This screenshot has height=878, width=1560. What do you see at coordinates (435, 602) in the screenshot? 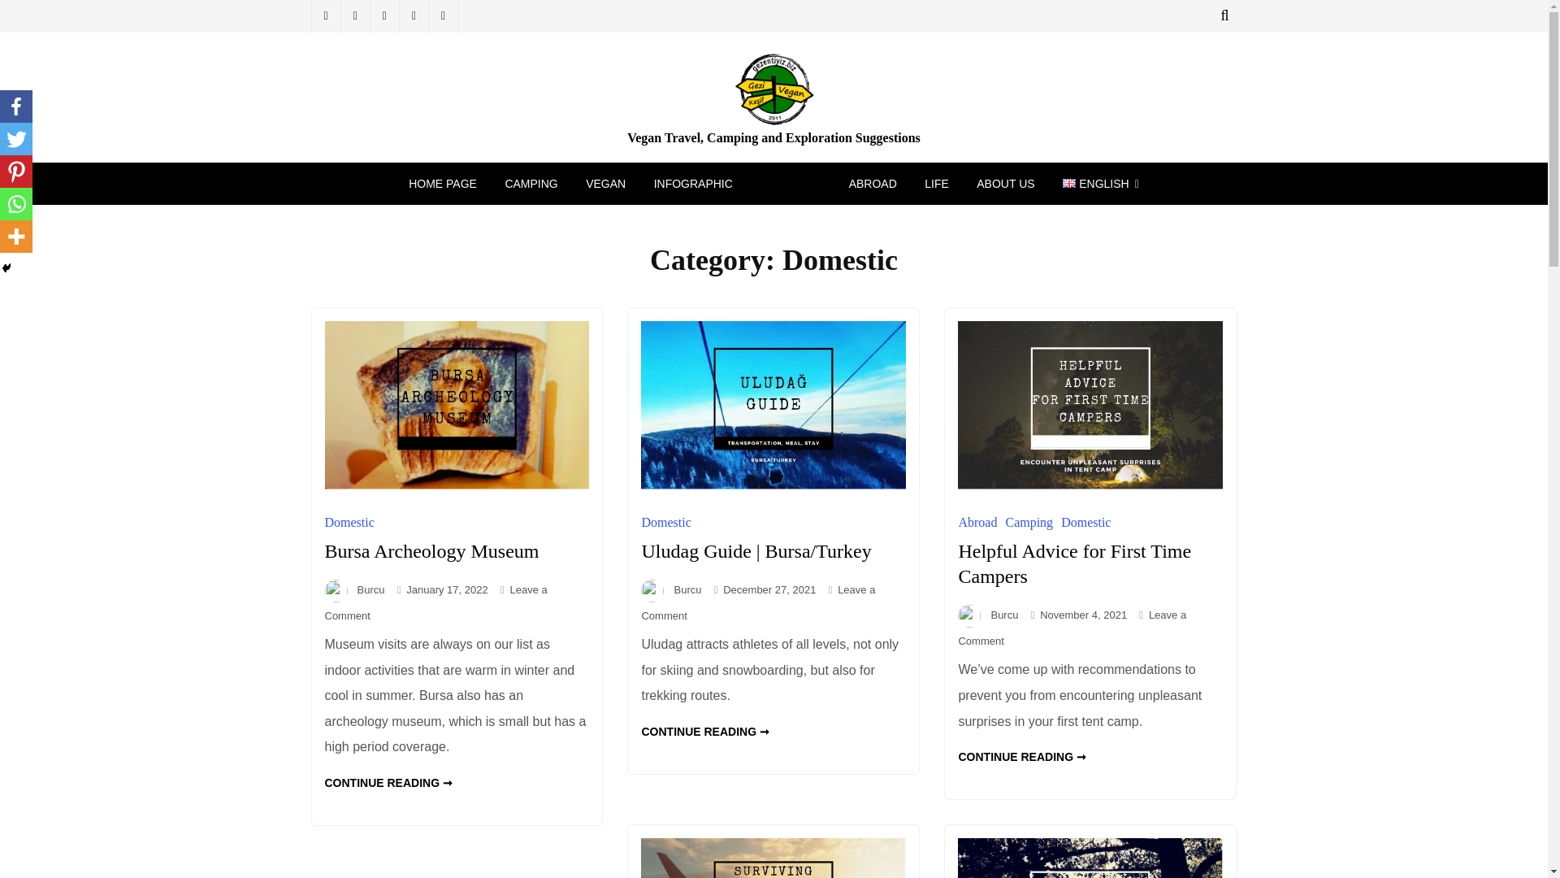
I see `January 17, 2022` at bounding box center [435, 602].